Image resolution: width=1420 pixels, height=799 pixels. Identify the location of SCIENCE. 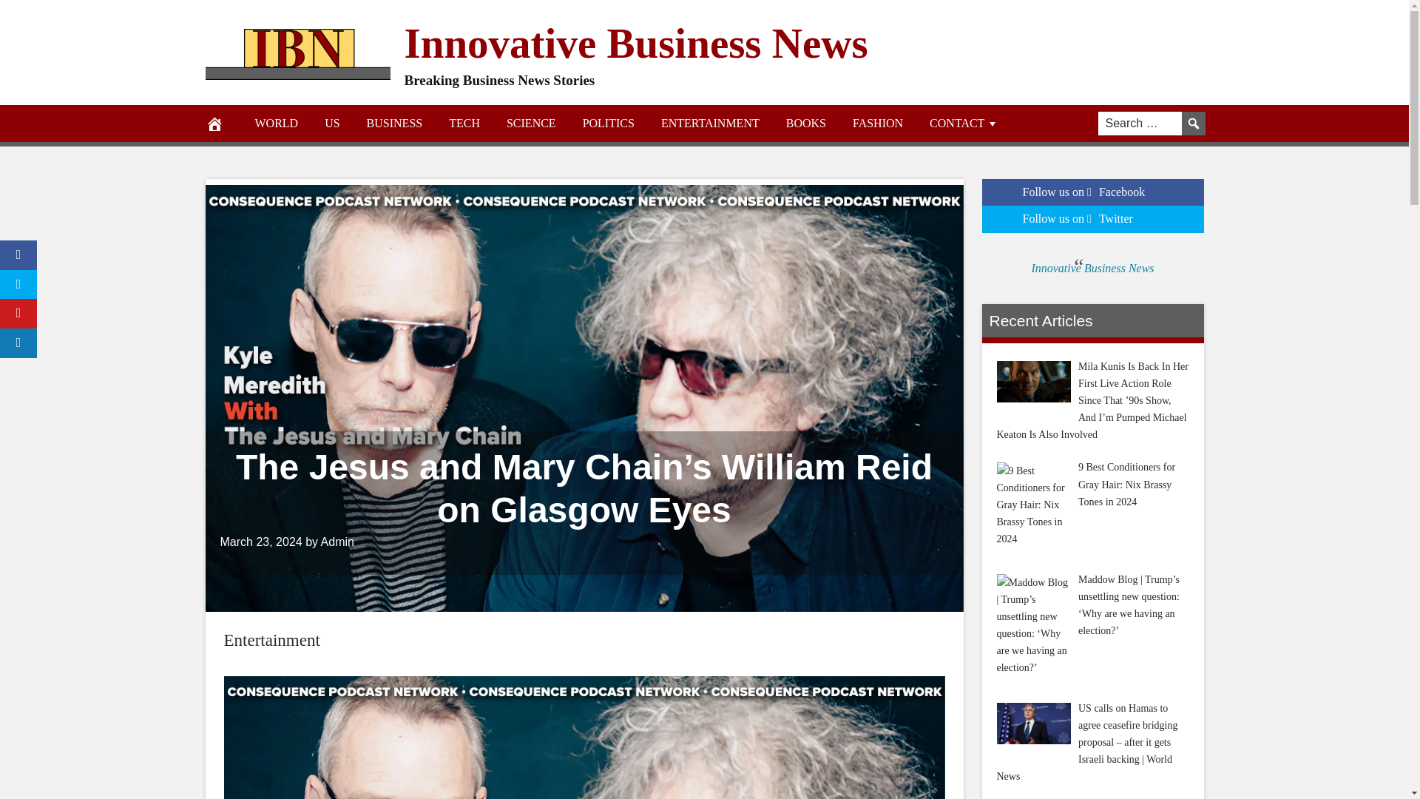
(531, 123).